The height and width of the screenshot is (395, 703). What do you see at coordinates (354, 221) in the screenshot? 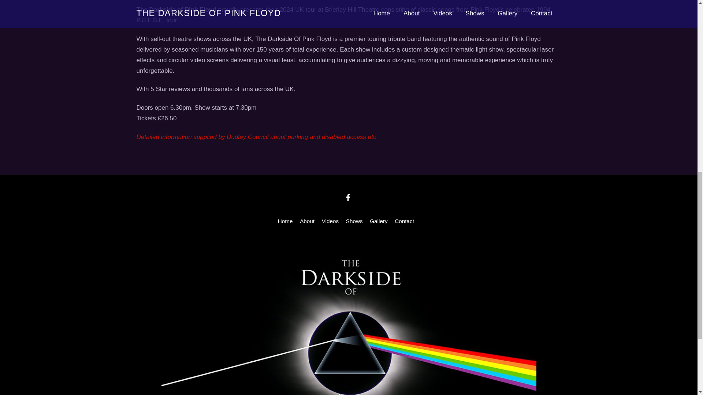
I see `Shows` at bounding box center [354, 221].